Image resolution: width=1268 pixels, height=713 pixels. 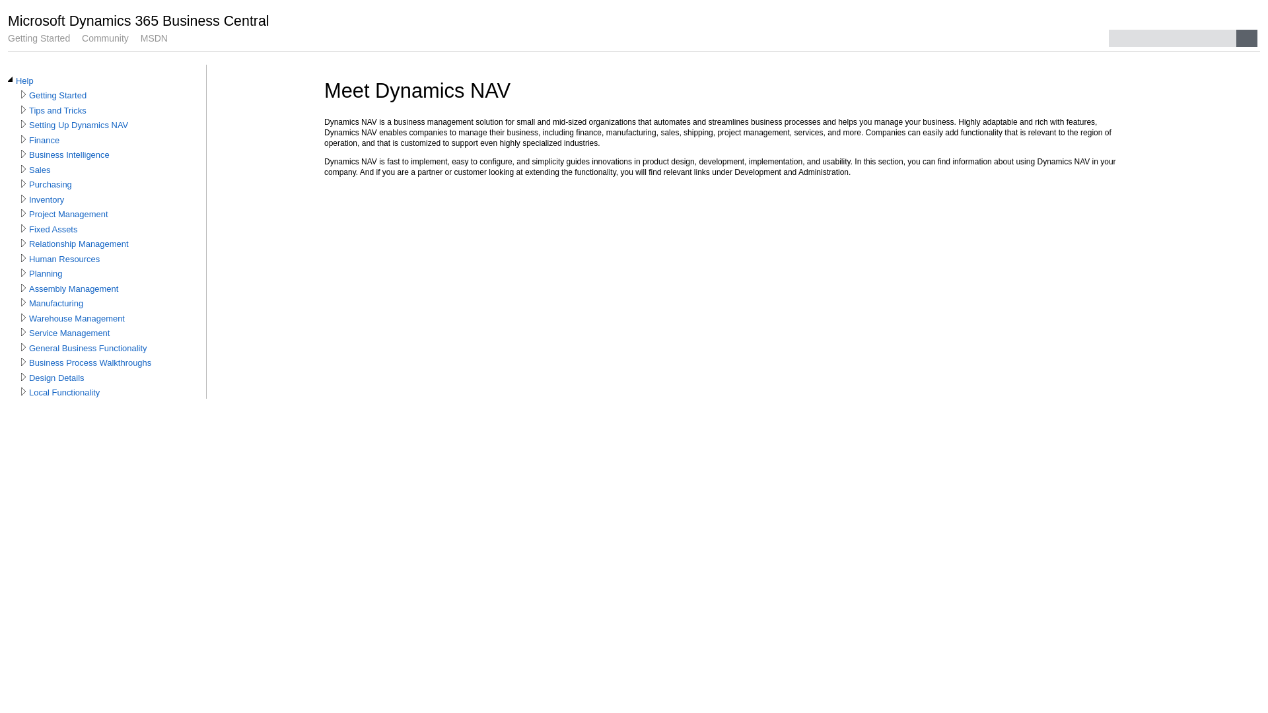 What do you see at coordinates (24, 184) in the screenshot?
I see `Expand Purchasing` at bounding box center [24, 184].